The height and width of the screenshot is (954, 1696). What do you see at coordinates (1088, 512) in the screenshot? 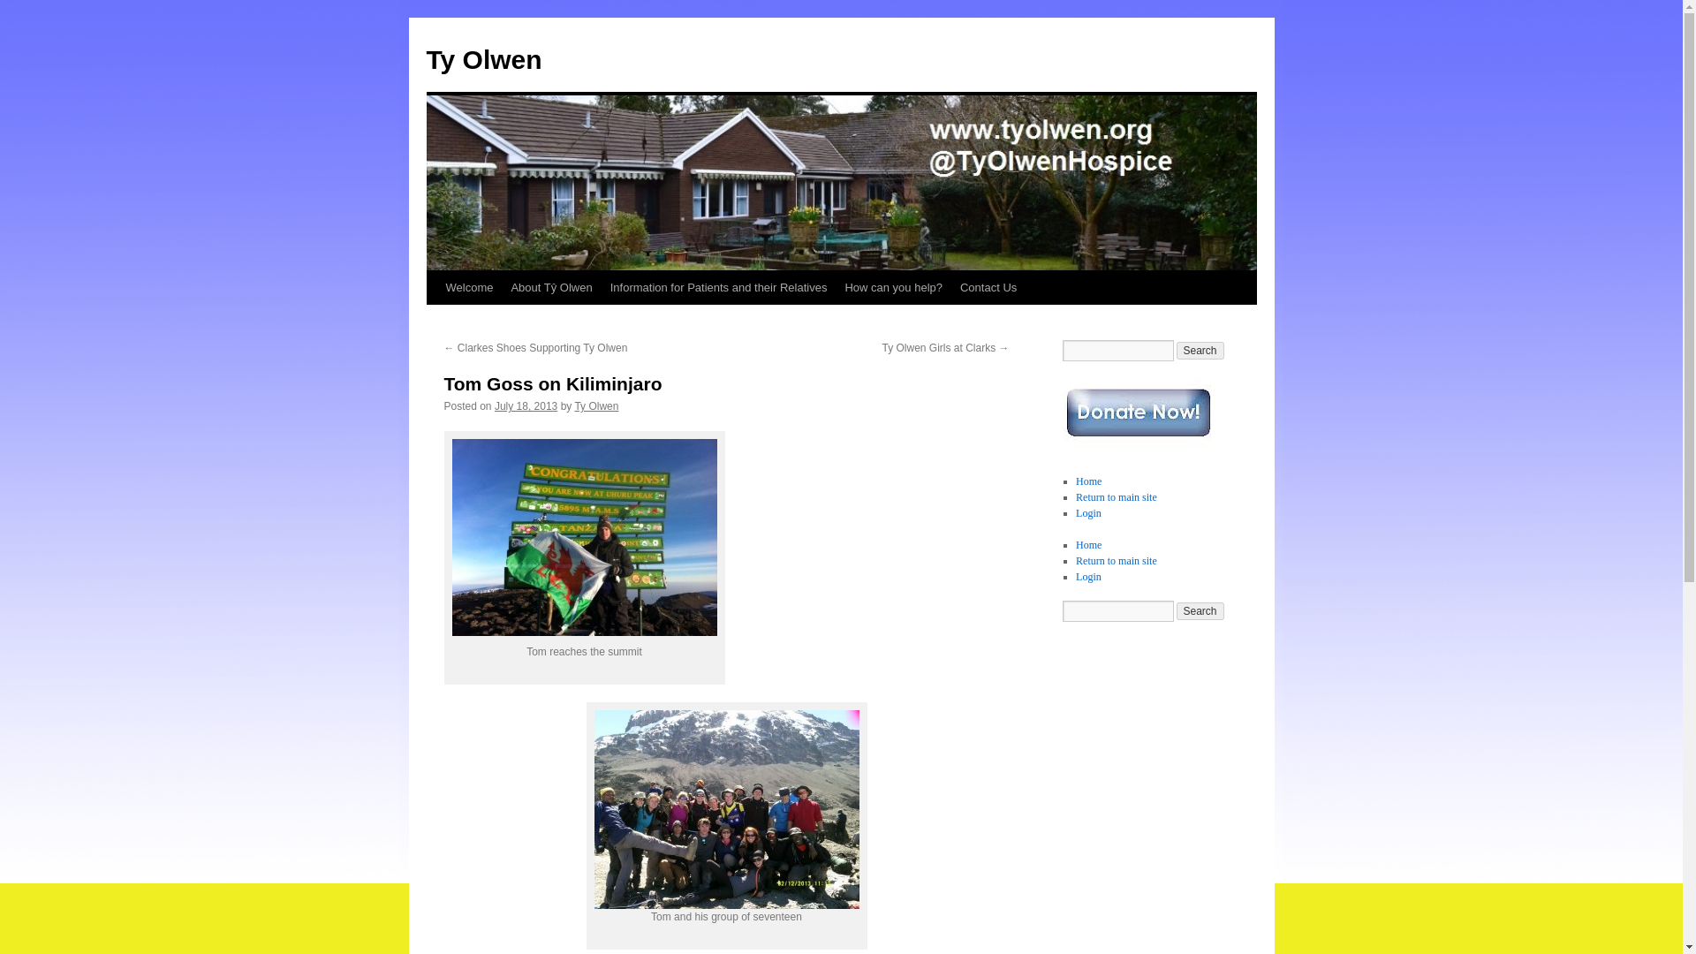
I see `Login` at bounding box center [1088, 512].